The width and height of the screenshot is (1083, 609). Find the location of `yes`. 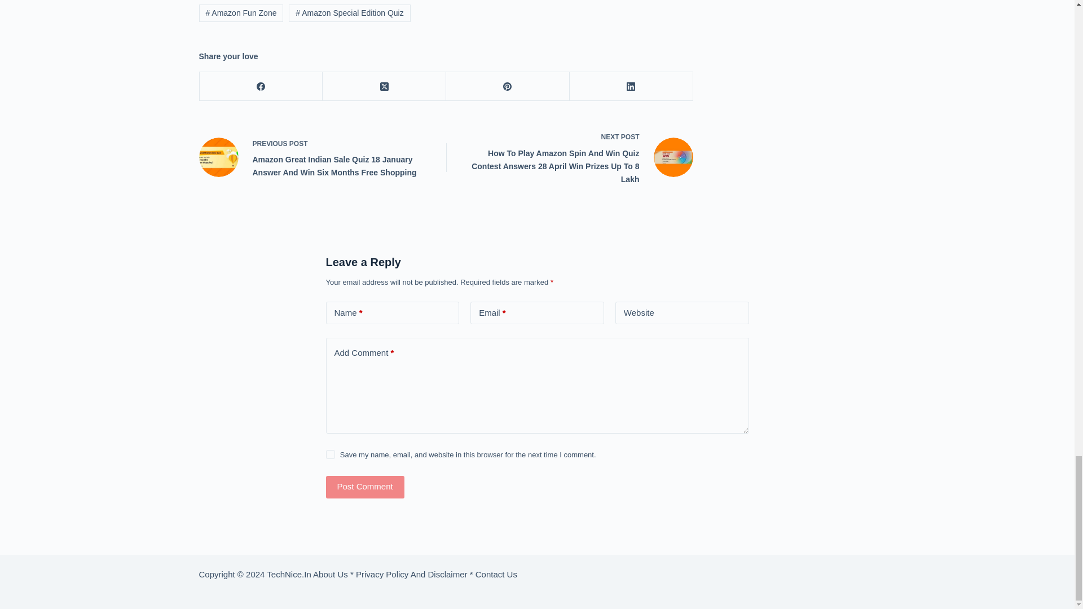

yes is located at coordinates (330, 454).